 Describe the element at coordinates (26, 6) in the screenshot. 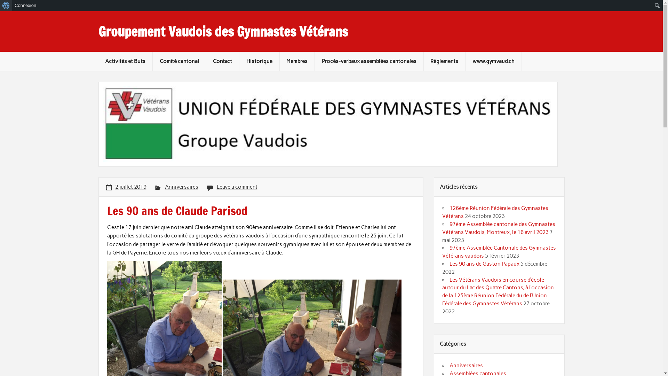

I see `Connexion` at that location.